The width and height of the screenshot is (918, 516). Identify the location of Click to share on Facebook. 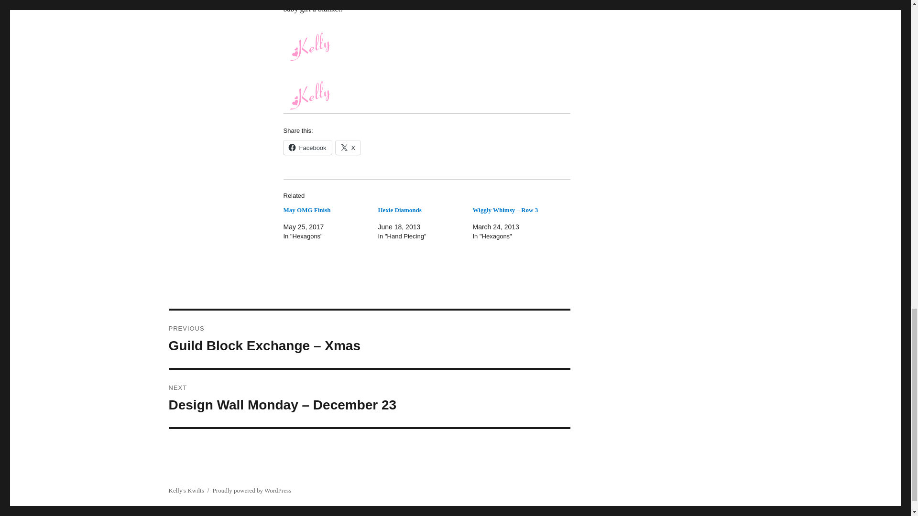
(307, 147).